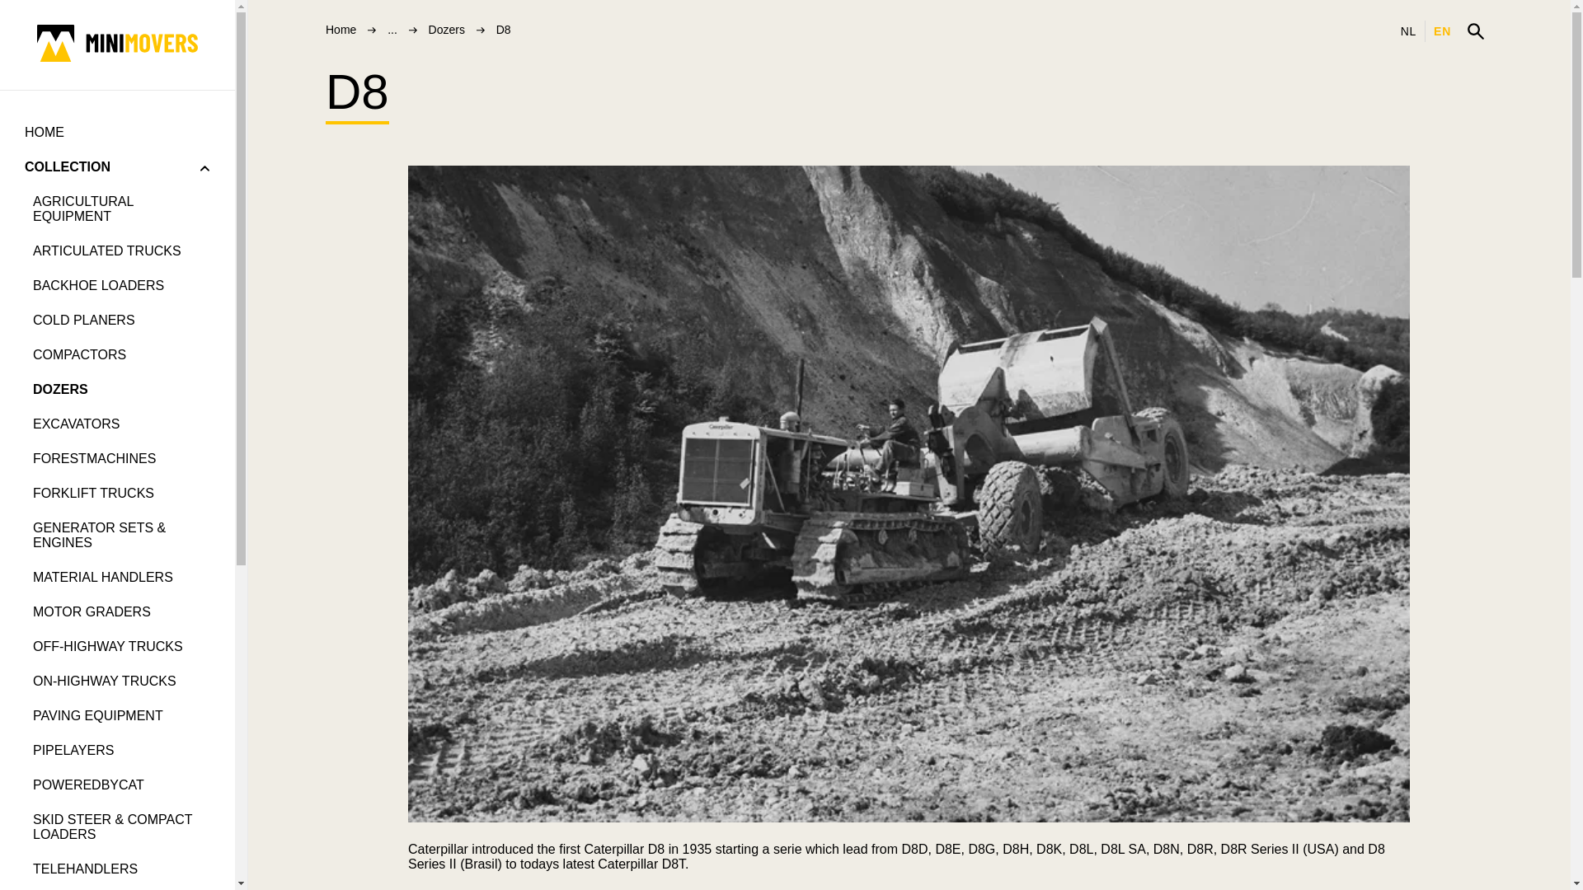 Image resolution: width=1583 pixels, height=890 pixels. Describe the element at coordinates (341, 30) in the screenshot. I see `Home` at that location.